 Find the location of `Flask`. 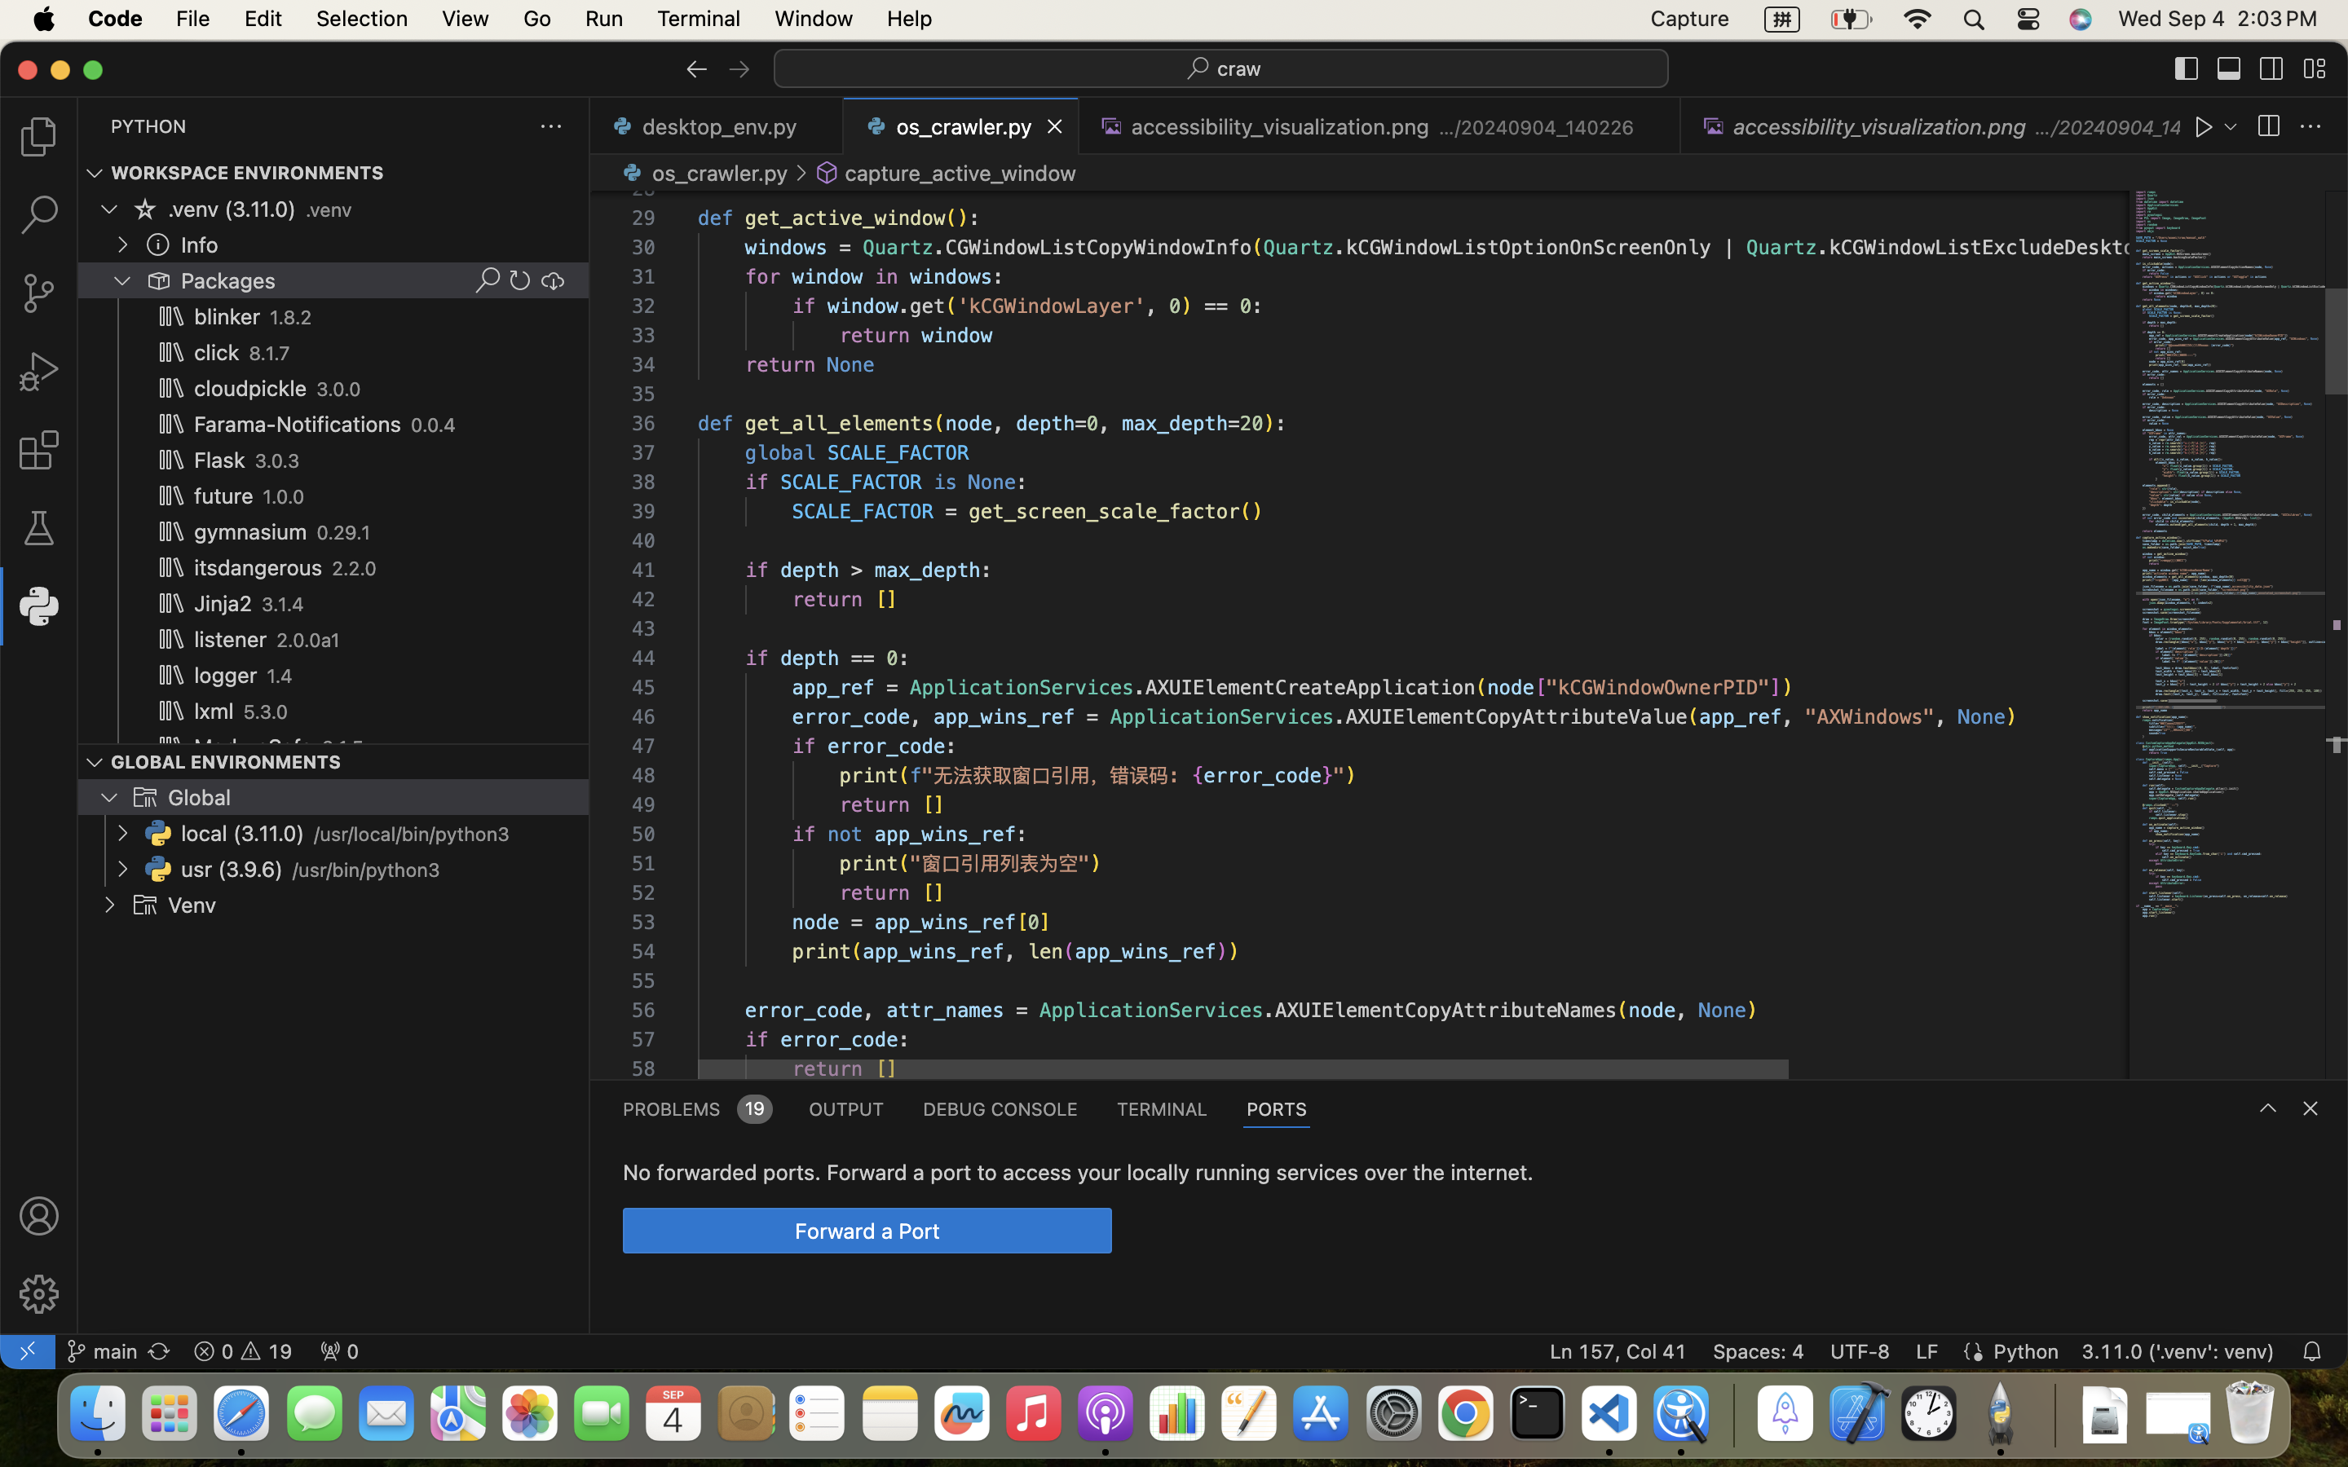

Flask is located at coordinates (220, 460).